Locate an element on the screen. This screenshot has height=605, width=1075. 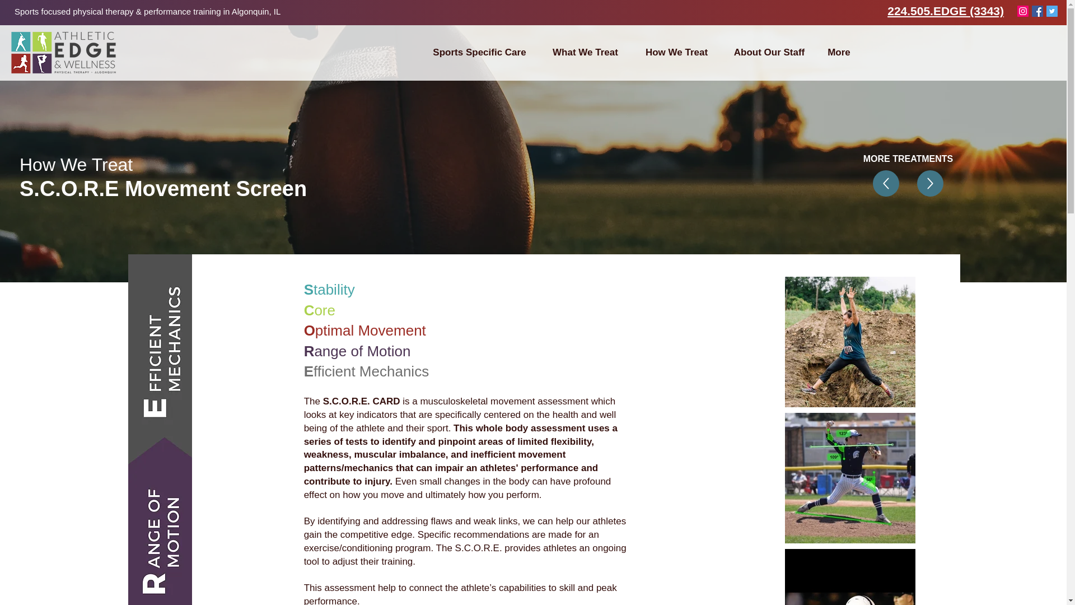
How We Treat is located at coordinates (676, 53).